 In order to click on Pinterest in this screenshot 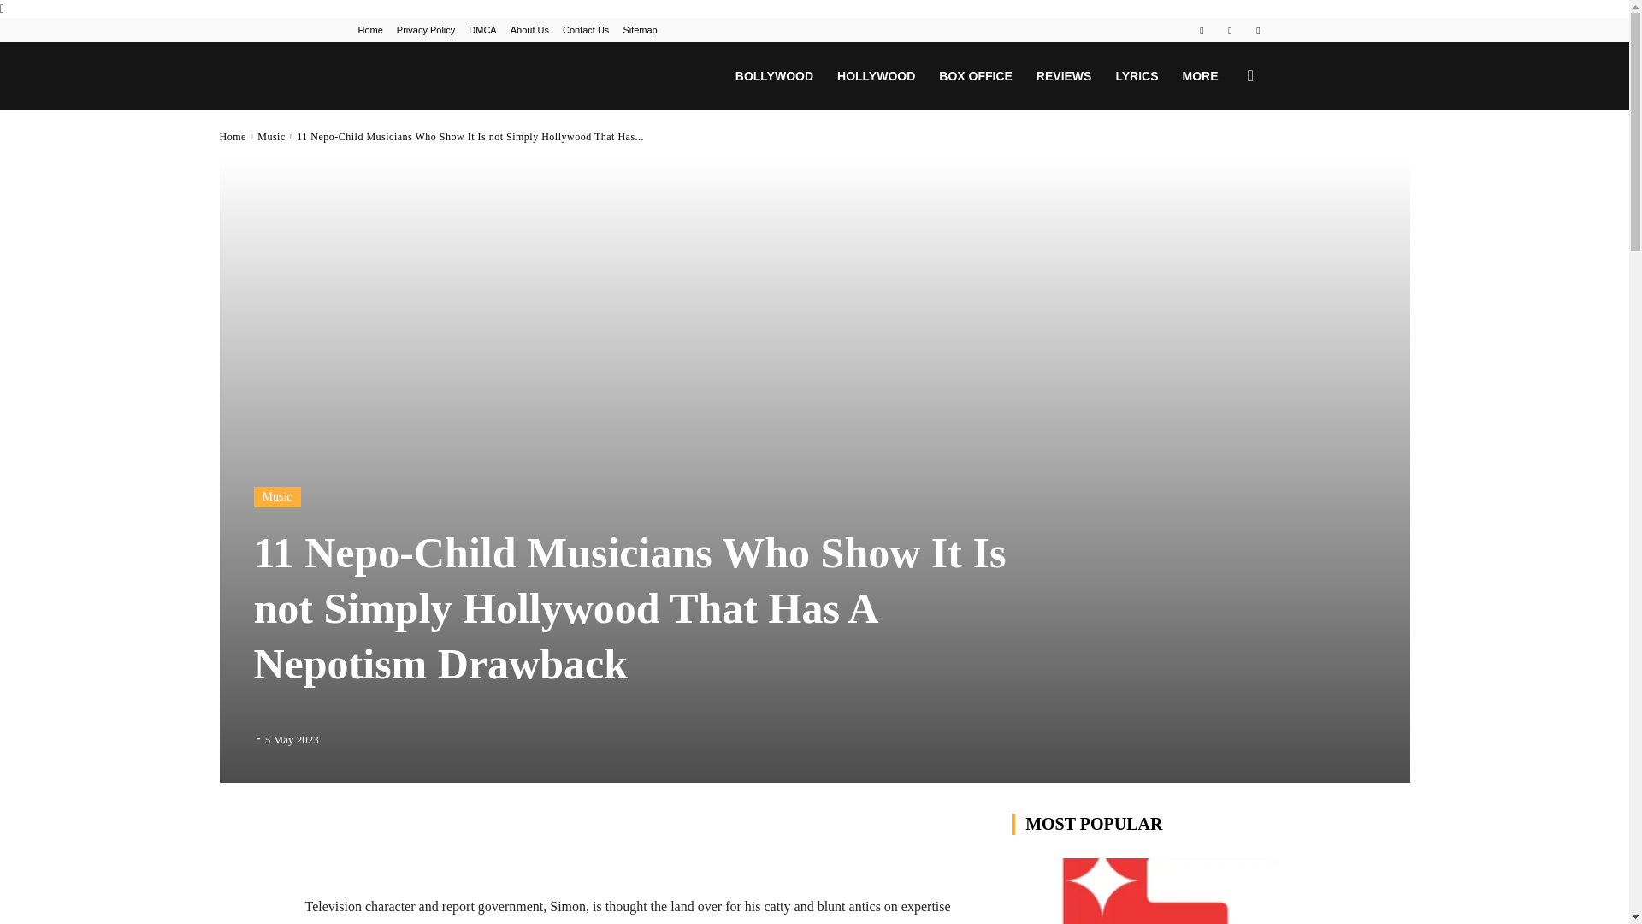, I will do `click(1230, 29)`.